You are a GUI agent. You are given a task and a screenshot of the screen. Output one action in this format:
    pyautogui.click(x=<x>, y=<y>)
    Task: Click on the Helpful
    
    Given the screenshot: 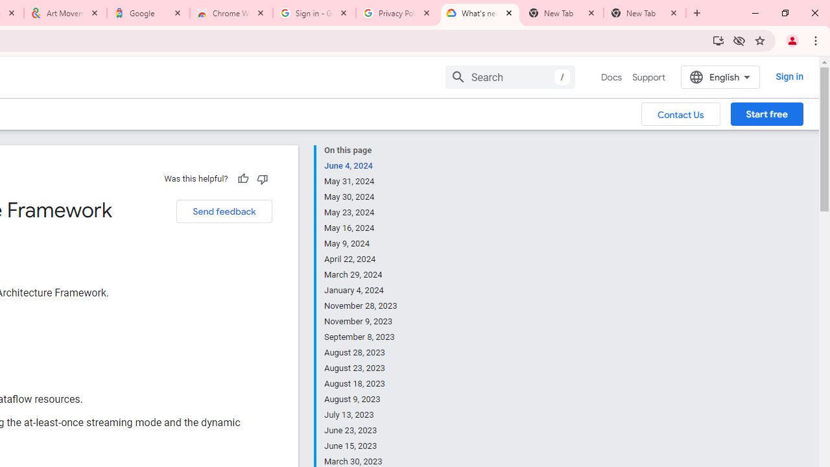 What is the action you would take?
    pyautogui.click(x=243, y=178)
    